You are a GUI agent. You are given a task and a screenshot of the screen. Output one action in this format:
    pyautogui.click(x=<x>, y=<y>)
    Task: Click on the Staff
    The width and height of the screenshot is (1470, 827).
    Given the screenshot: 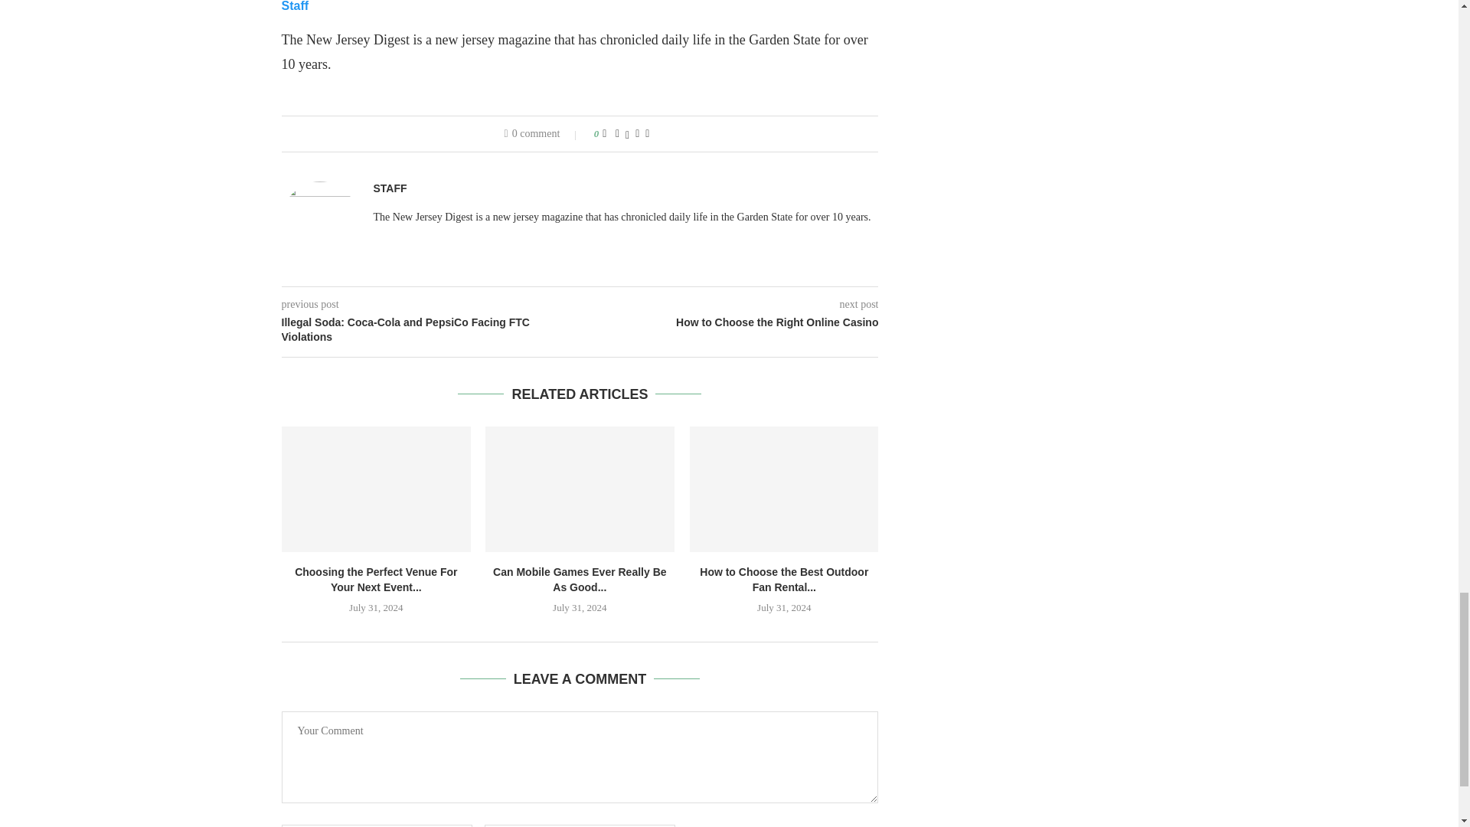 What is the action you would take?
    pyautogui.click(x=296, y=6)
    